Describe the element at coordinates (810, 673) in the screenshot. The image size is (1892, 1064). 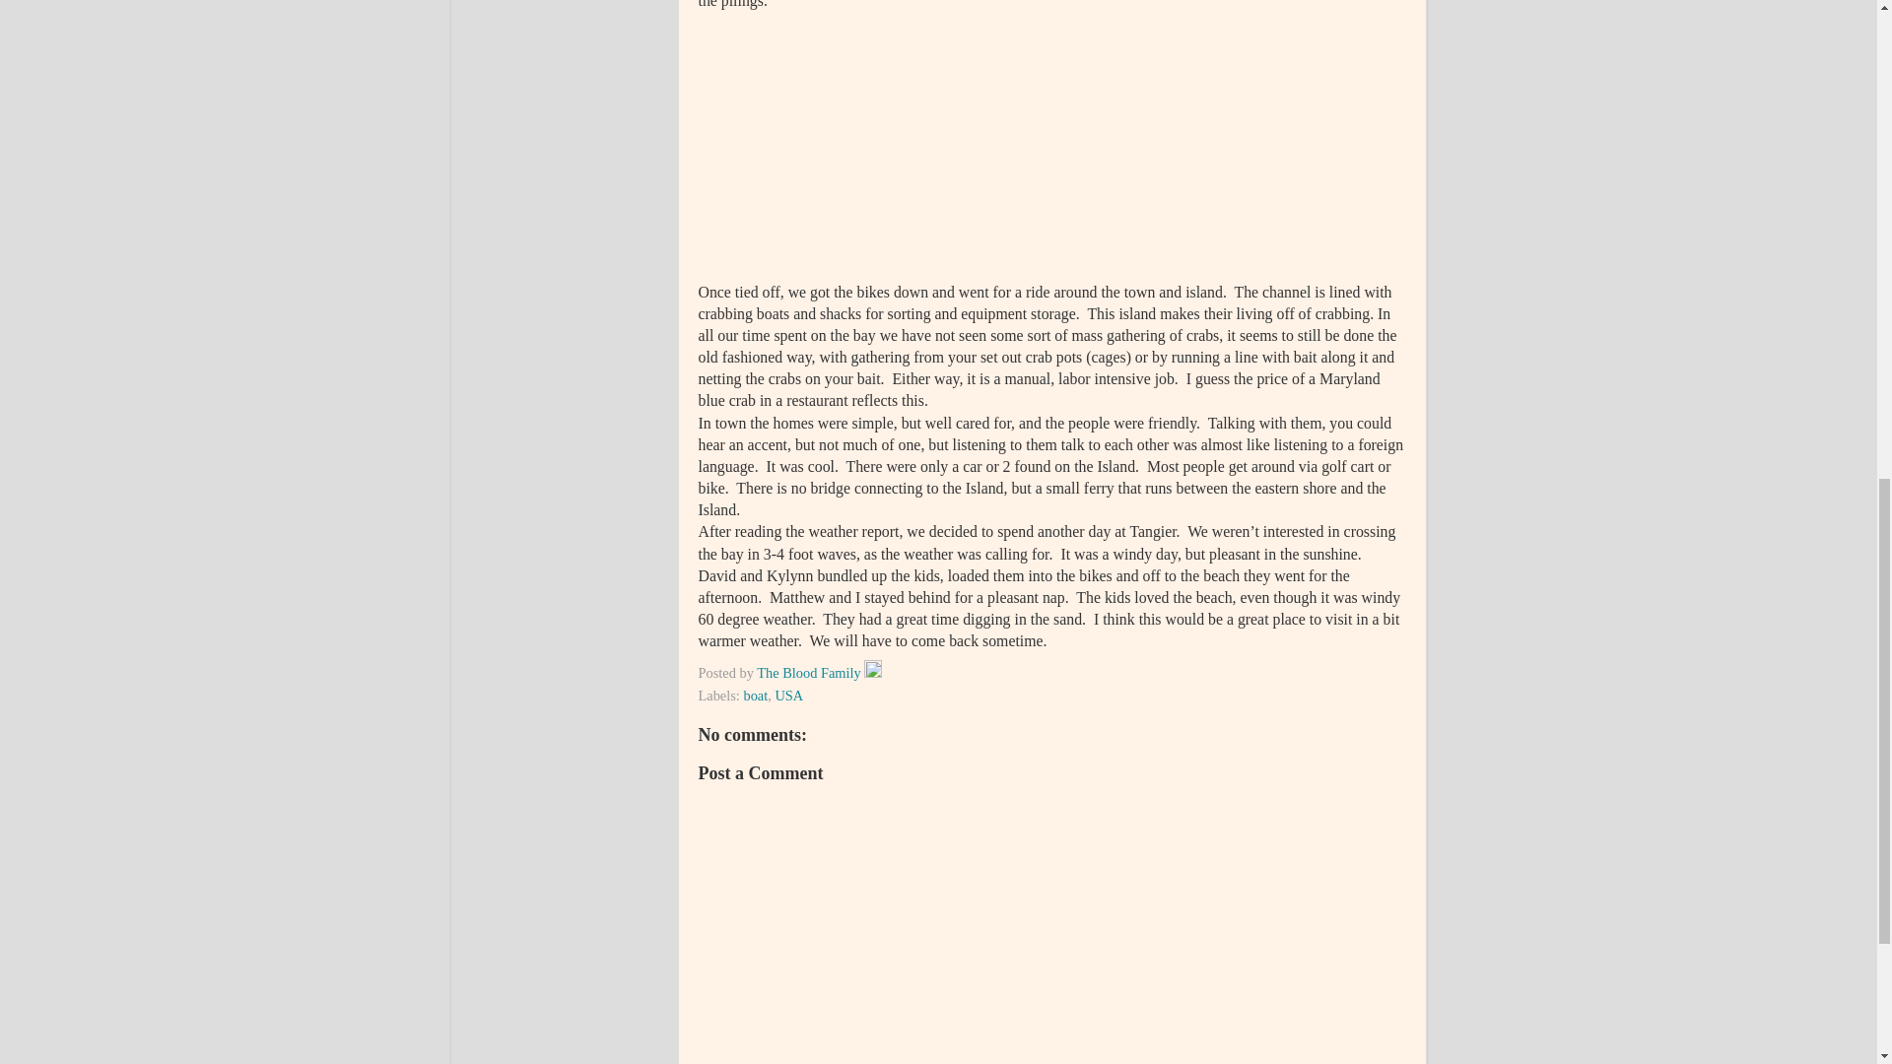
I see `author profile` at that location.